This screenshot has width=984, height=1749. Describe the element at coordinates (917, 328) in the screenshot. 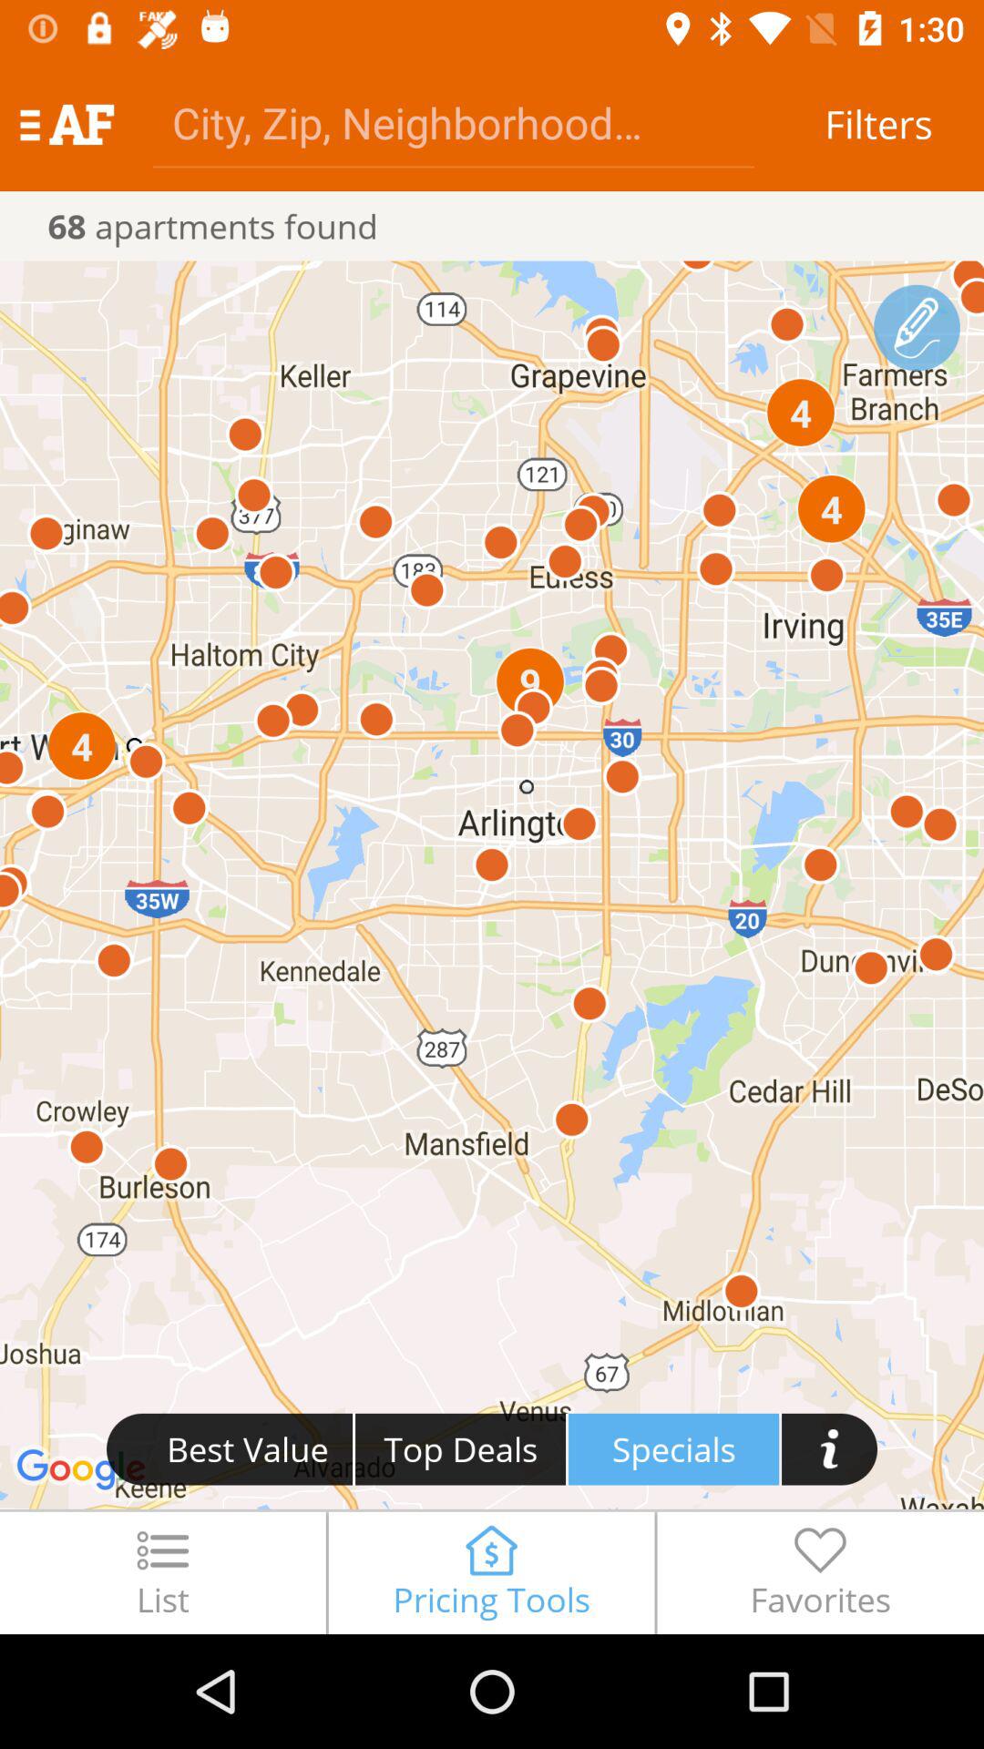

I see `farmer branch` at that location.